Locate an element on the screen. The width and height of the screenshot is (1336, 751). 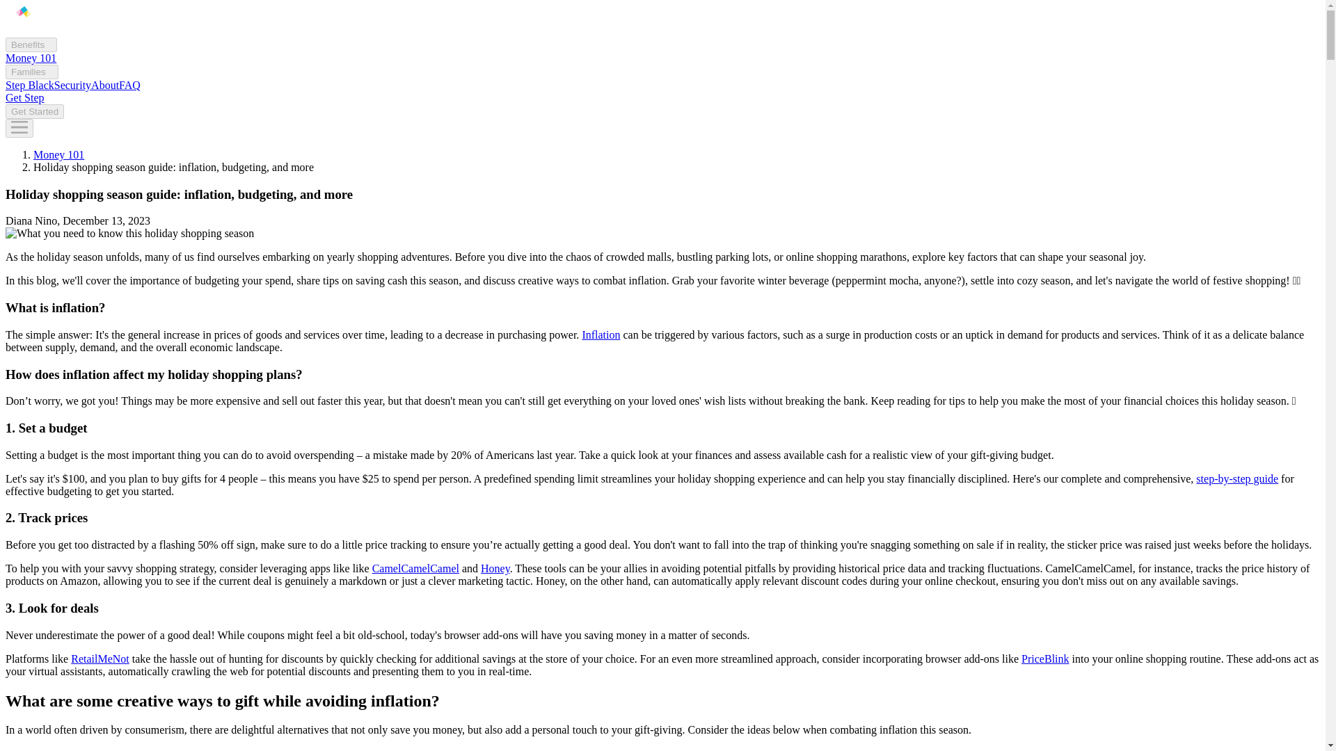
Families is located at coordinates (32, 72).